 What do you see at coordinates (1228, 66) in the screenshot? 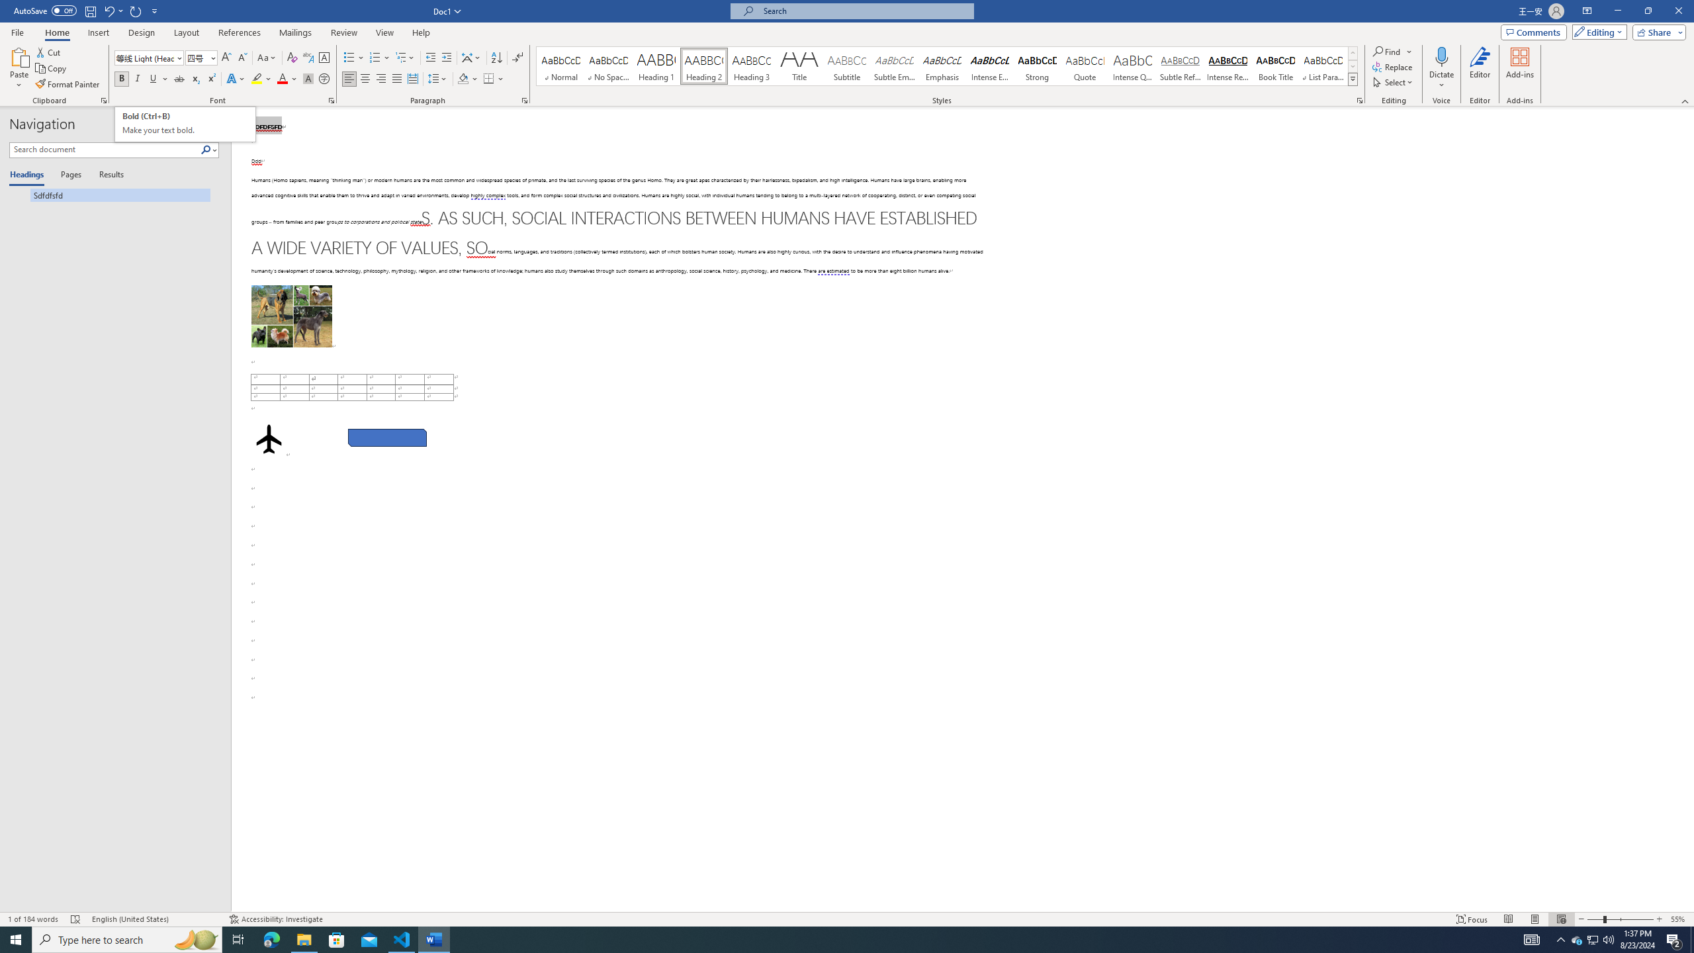
I see `Intense Reference` at bounding box center [1228, 66].